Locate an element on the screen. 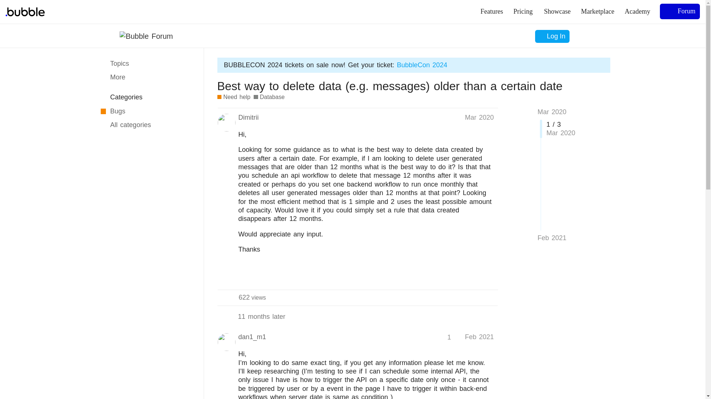 The image size is (711, 399). Academy is located at coordinates (253, 297).